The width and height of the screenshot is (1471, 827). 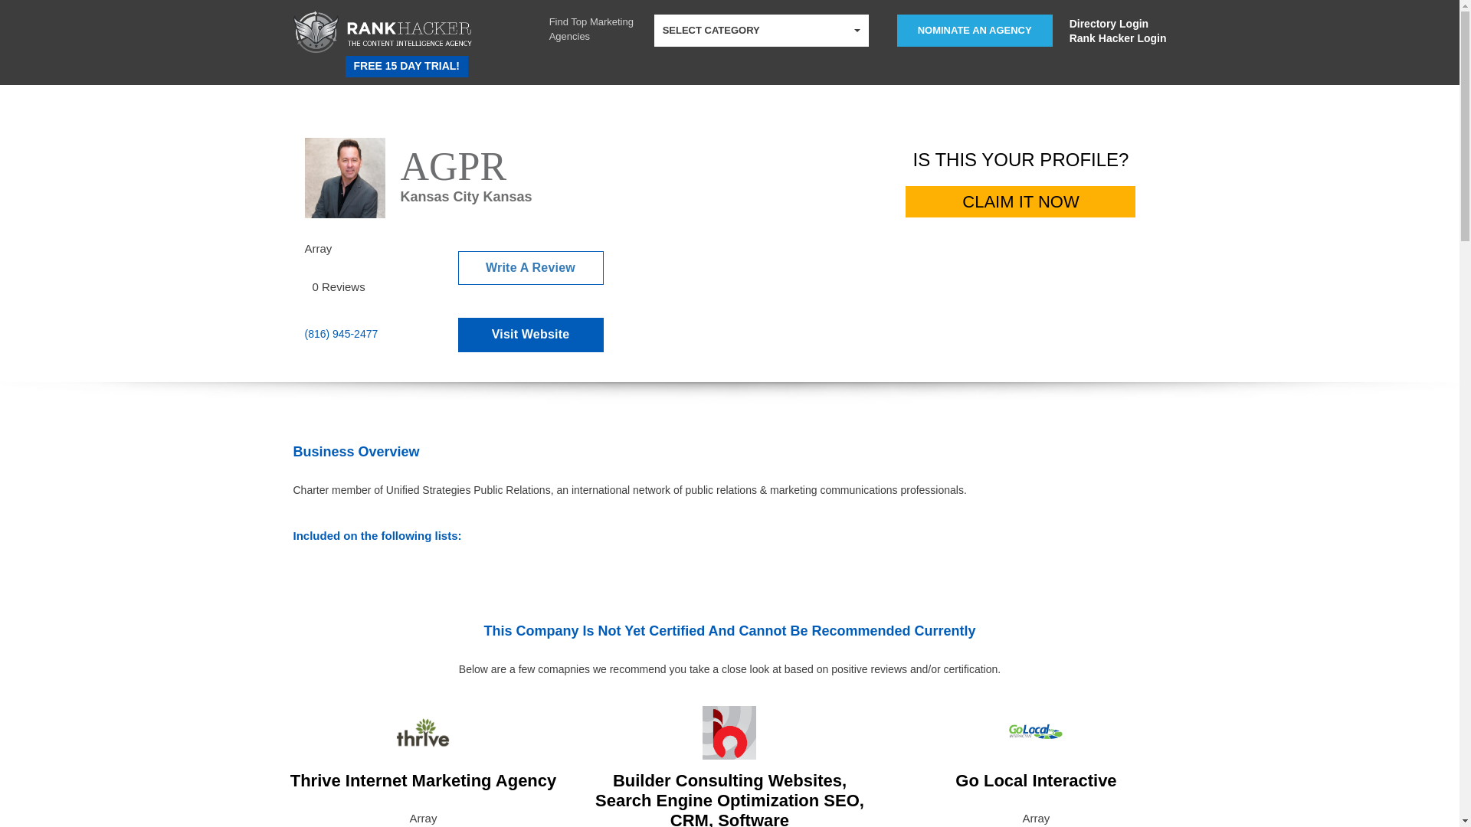 What do you see at coordinates (1021, 202) in the screenshot?
I see `CLAIM IT NOW` at bounding box center [1021, 202].